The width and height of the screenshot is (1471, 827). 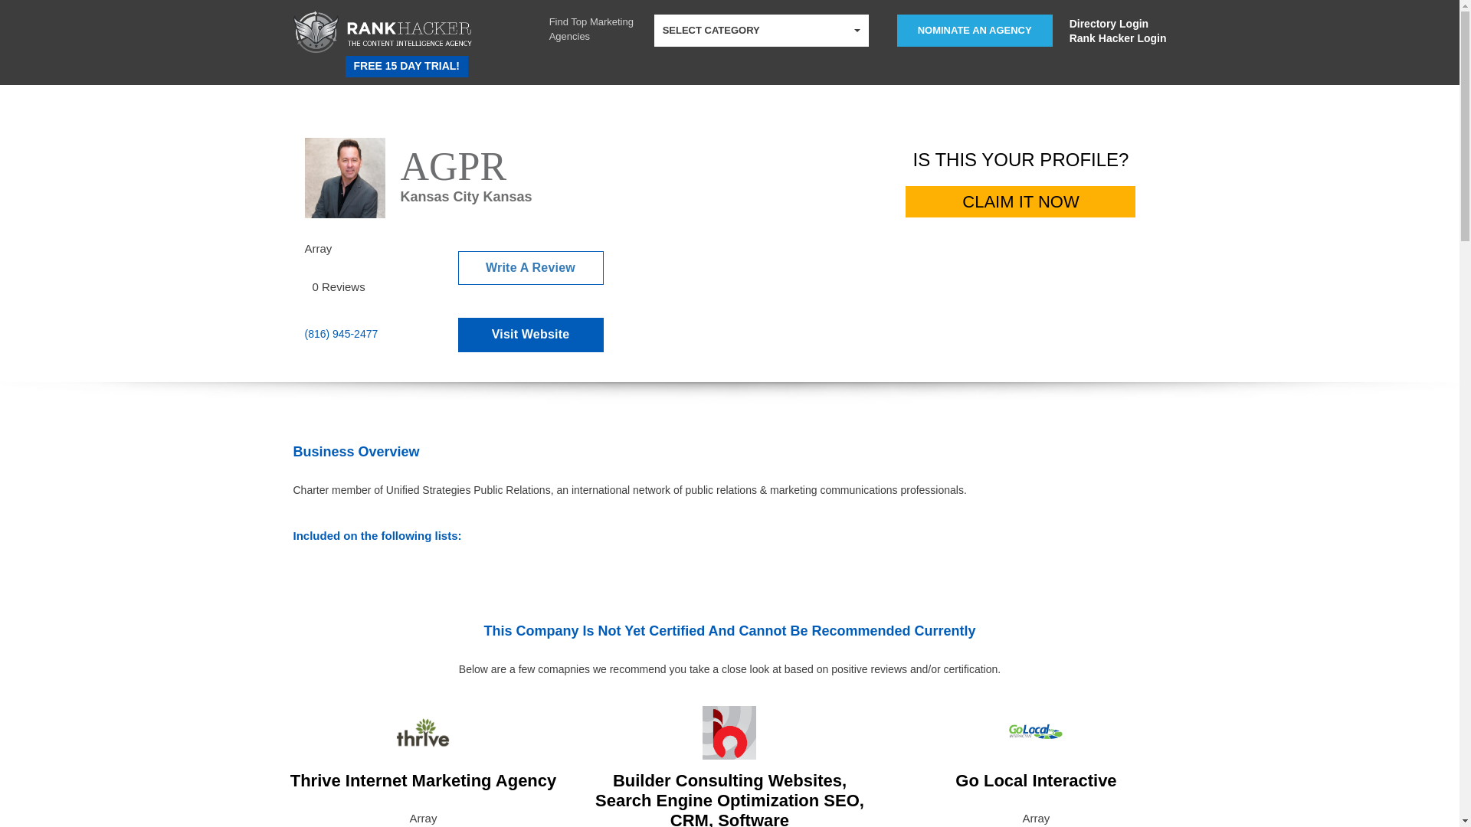 What do you see at coordinates (1021, 202) in the screenshot?
I see `CLAIM IT NOW` at bounding box center [1021, 202].